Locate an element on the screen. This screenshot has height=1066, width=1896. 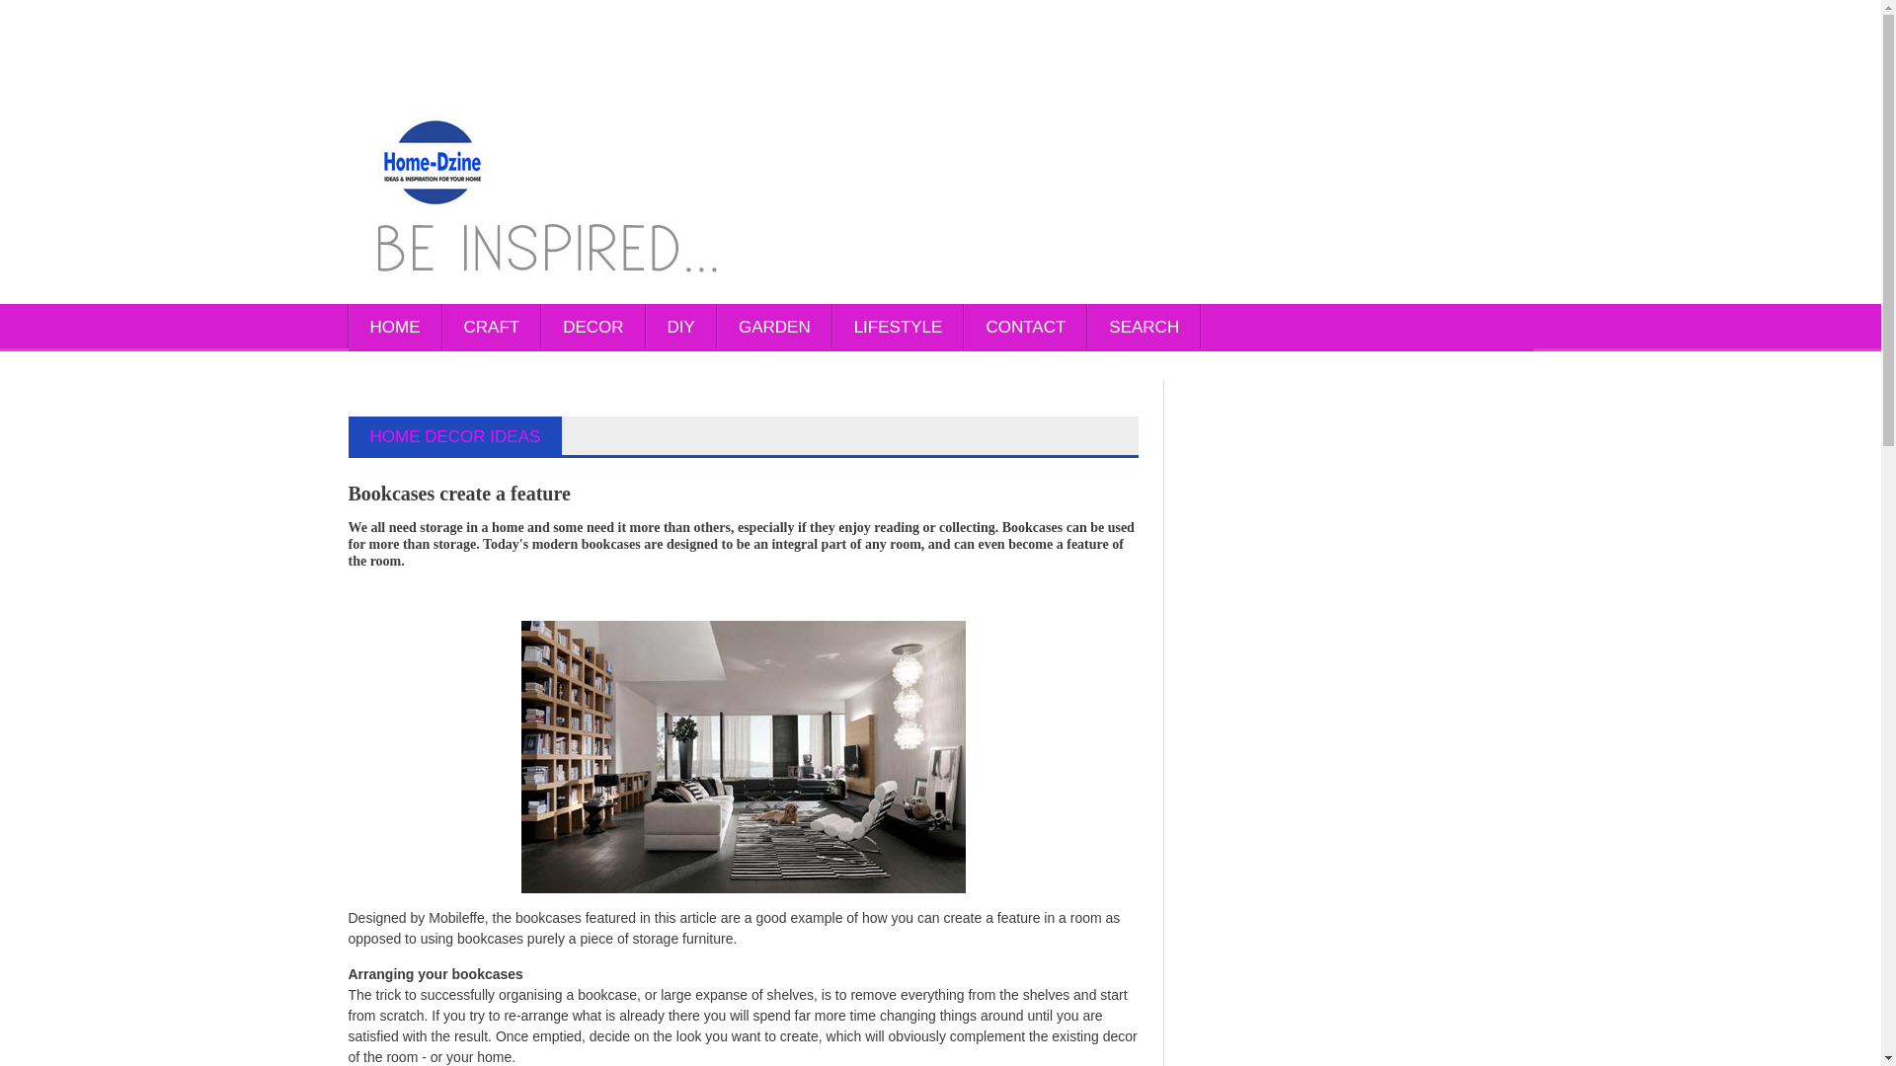
GARDEN is located at coordinates (774, 328).